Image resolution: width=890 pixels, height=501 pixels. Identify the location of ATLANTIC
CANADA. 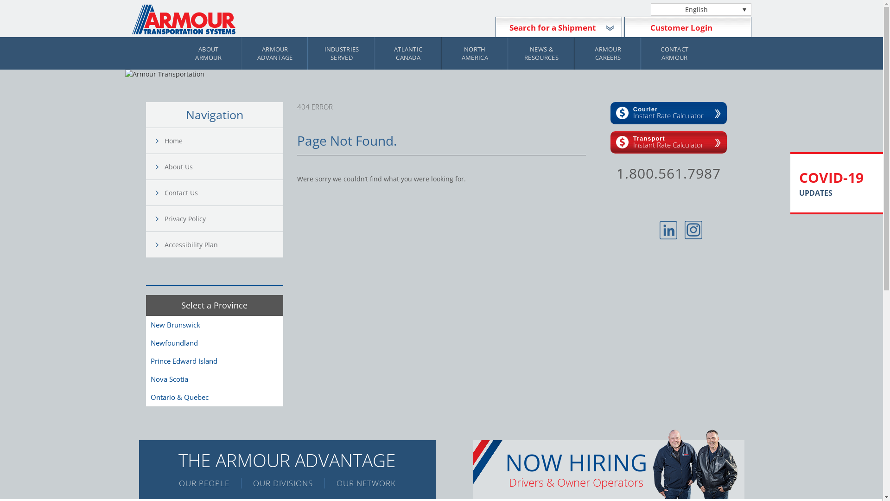
(408, 53).